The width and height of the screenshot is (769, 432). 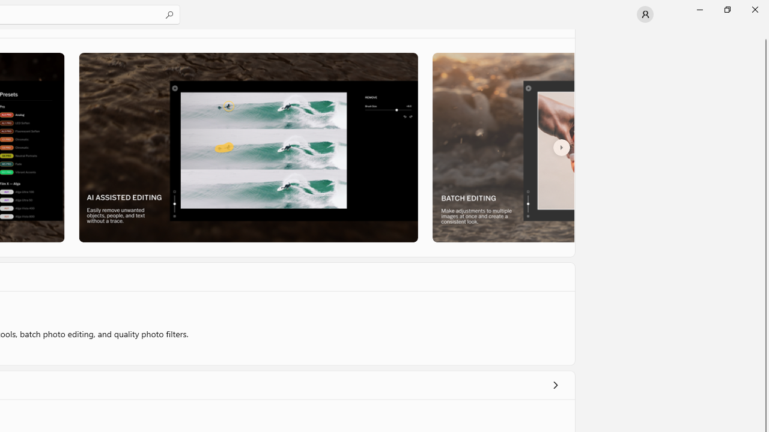 What do you see at coordinates (764, 142) in the screenshot?
I see `Vertical Large Decrease` at bounding box center [764, 142].